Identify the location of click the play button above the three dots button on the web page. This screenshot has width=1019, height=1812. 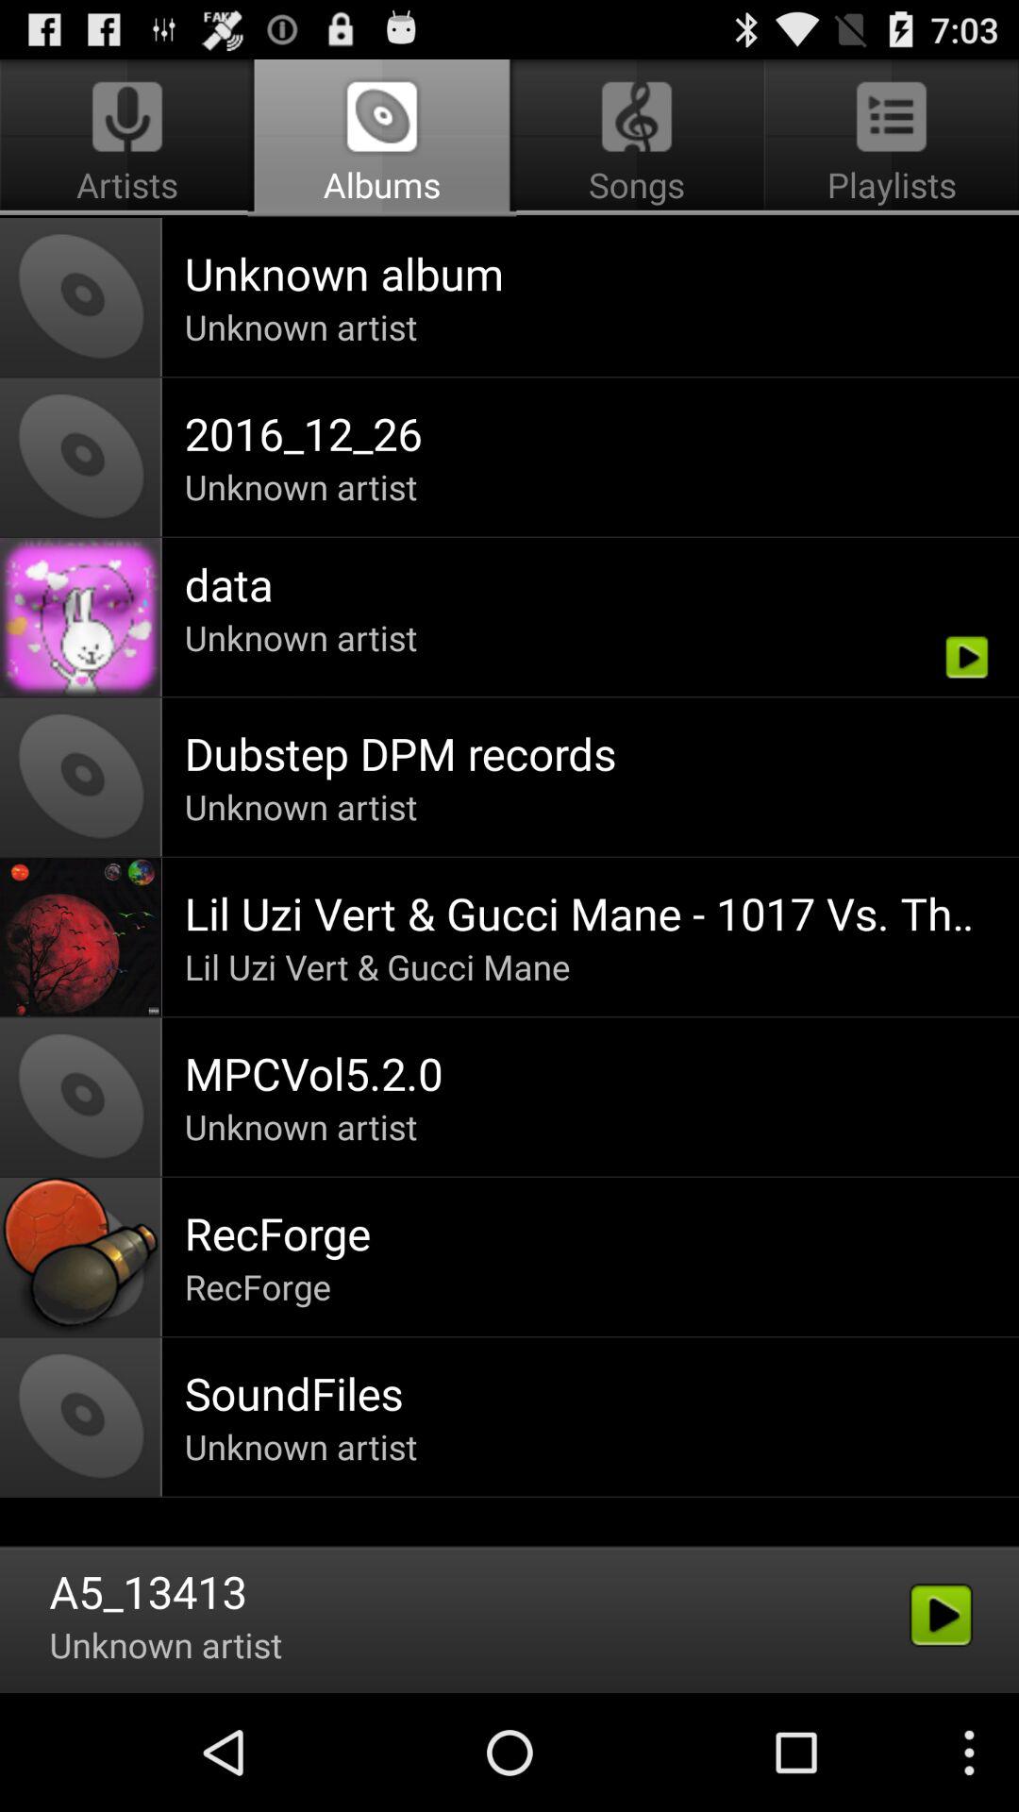
(942, 1616).